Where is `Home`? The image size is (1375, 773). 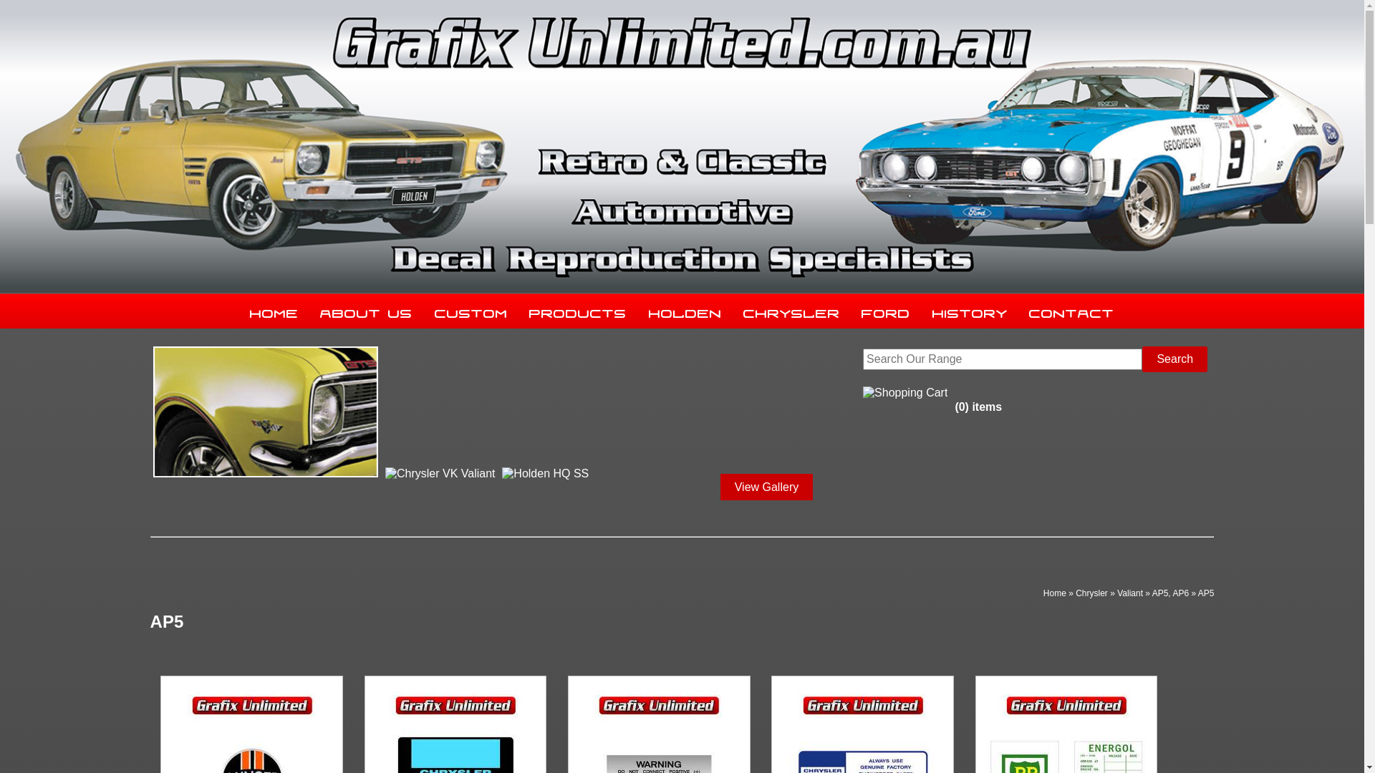
Home is located at coordinates (1055, 593).